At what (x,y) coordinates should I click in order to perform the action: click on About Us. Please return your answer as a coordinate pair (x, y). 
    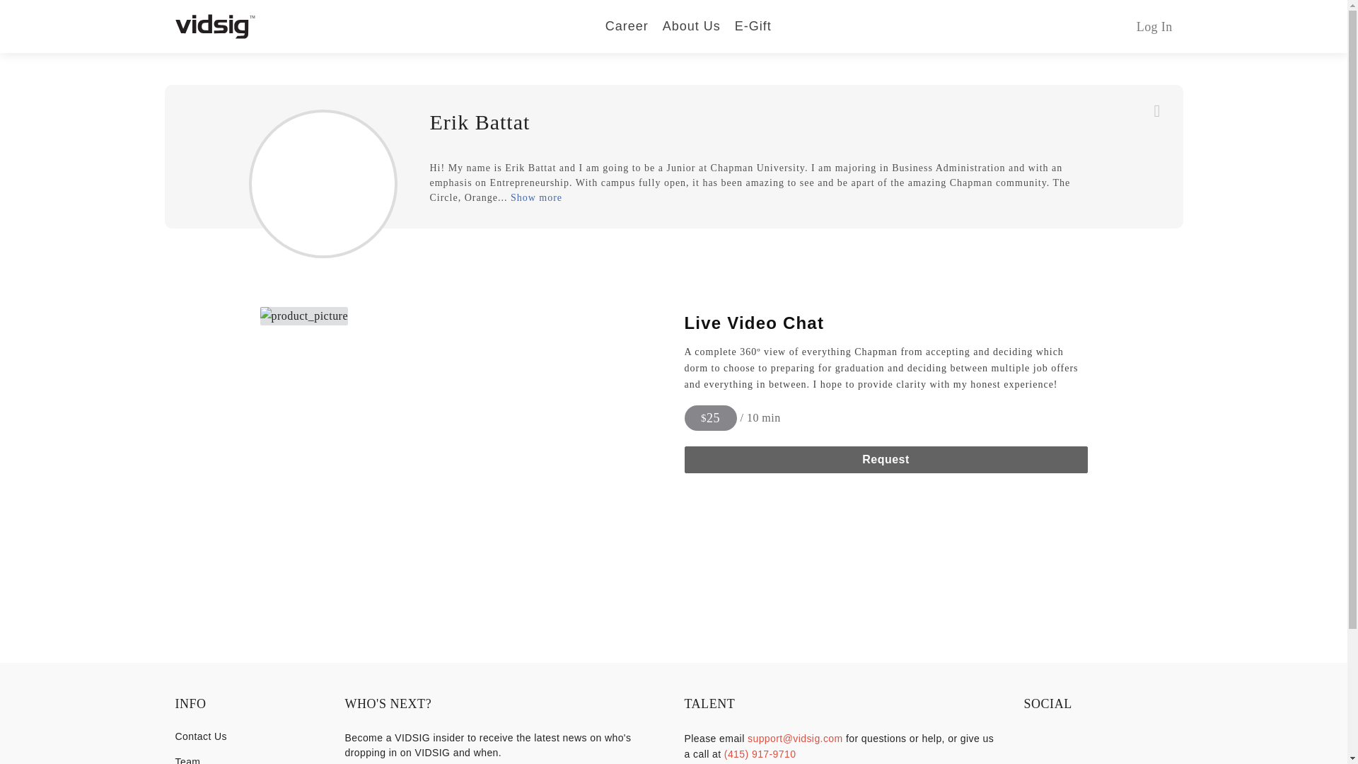
    Looking at the image, I should click on (692, 25).